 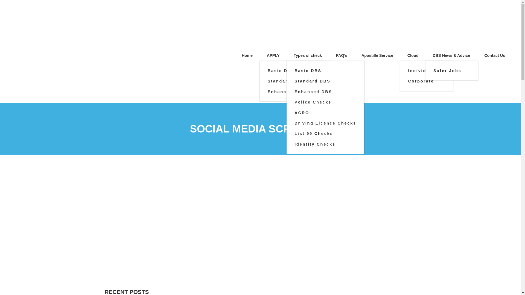 What do you see at coordinates (421, 70) in the screenshot?
I see `Individual` at bounding box center [421, 70].